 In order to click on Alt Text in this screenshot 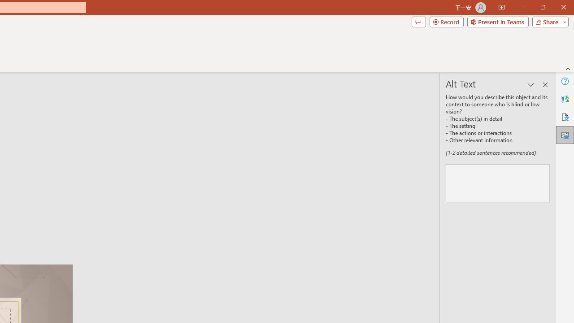, I will do `click(565, 135)`.